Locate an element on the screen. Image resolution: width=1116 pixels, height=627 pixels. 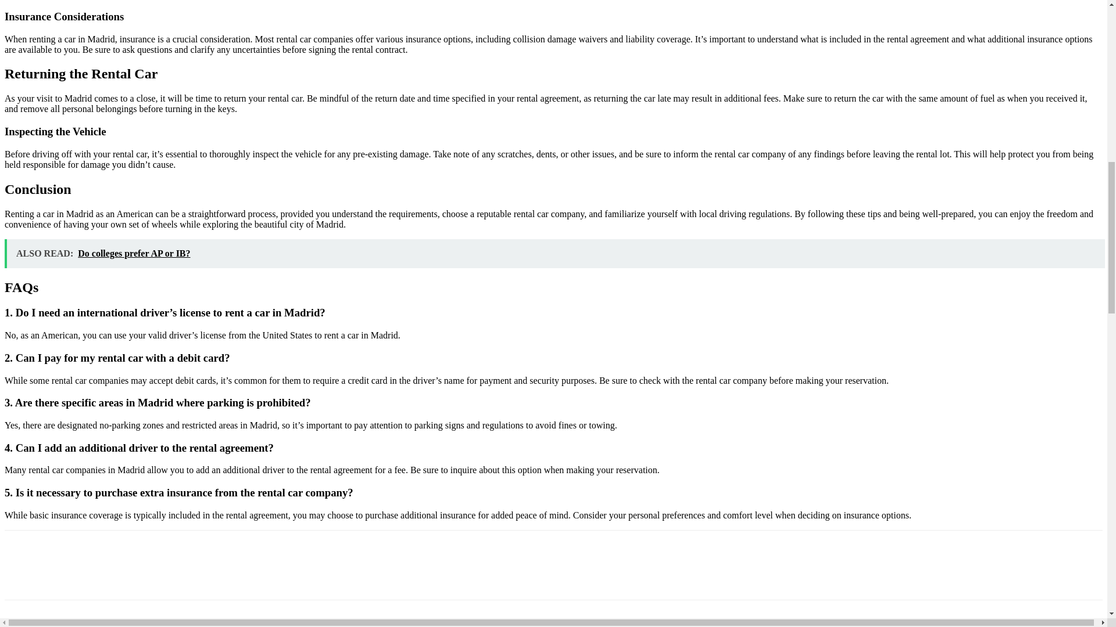
is queen mary bigger than titanic is located at coordinates (123, 626).